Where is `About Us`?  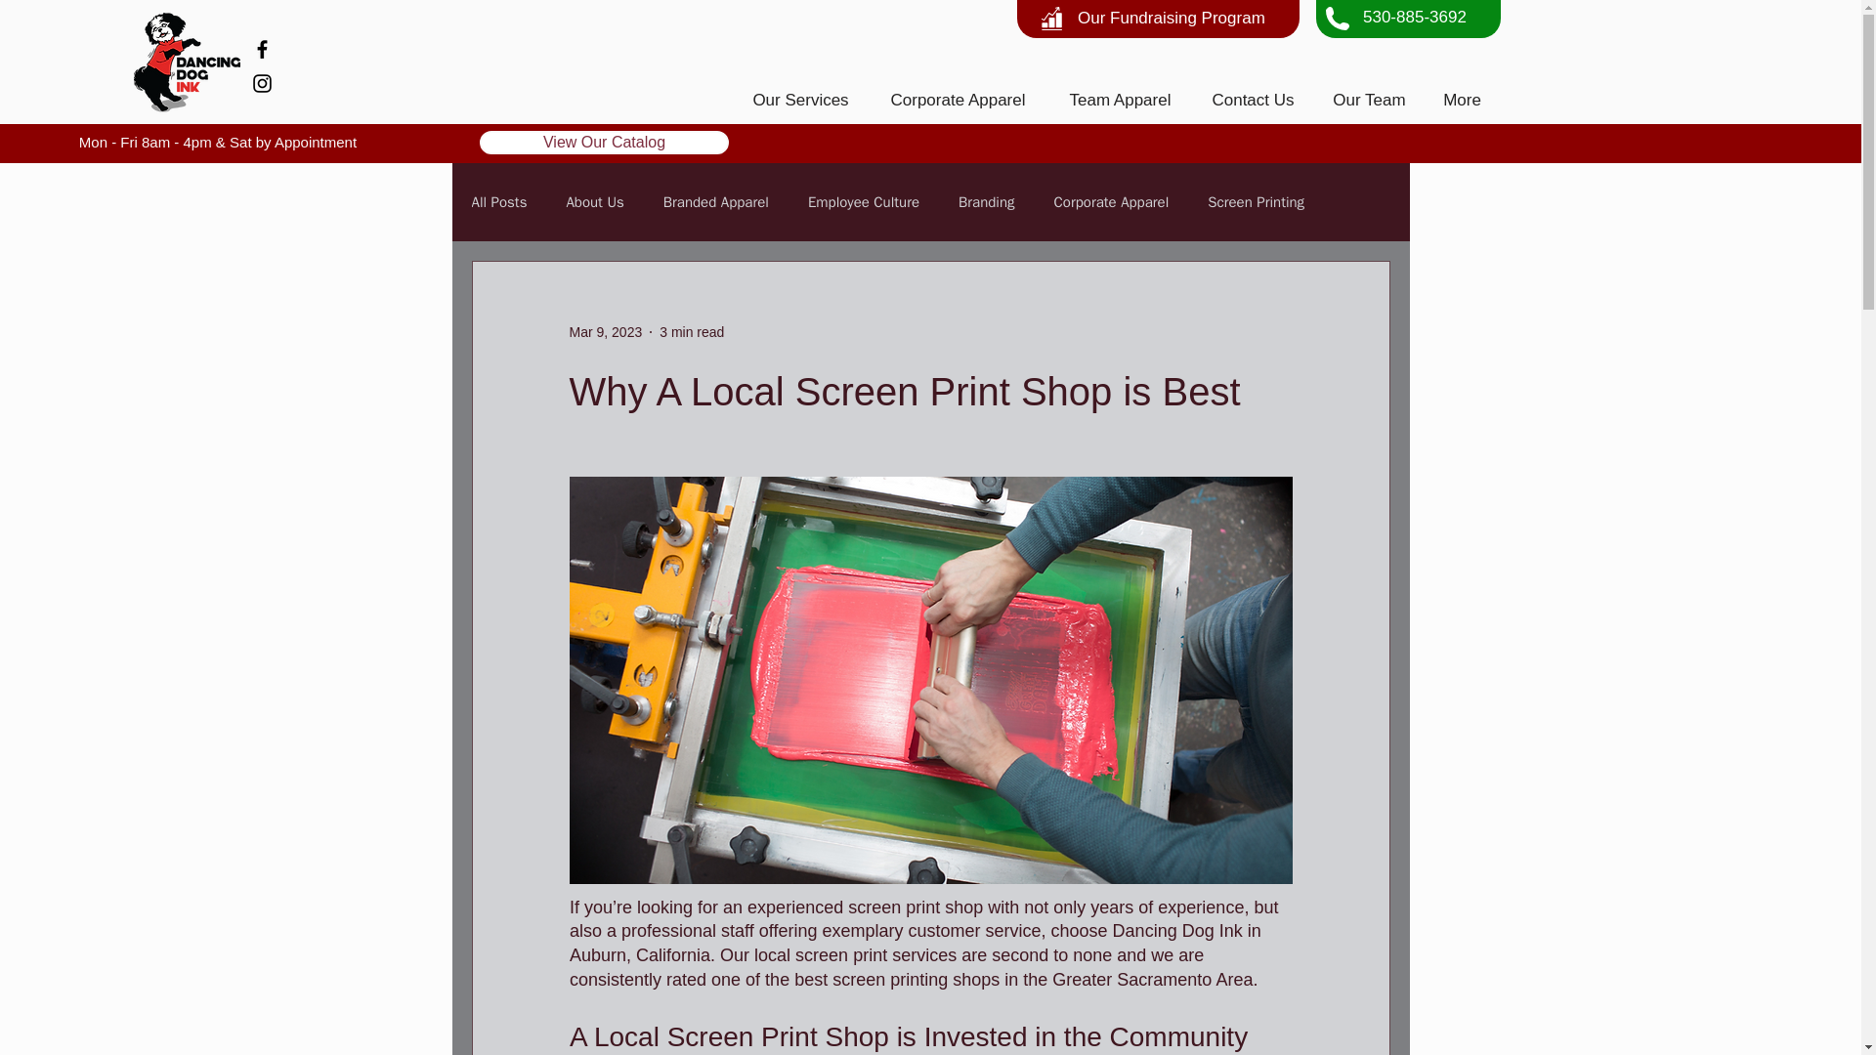
About Us is located at coordinates (594, 202).